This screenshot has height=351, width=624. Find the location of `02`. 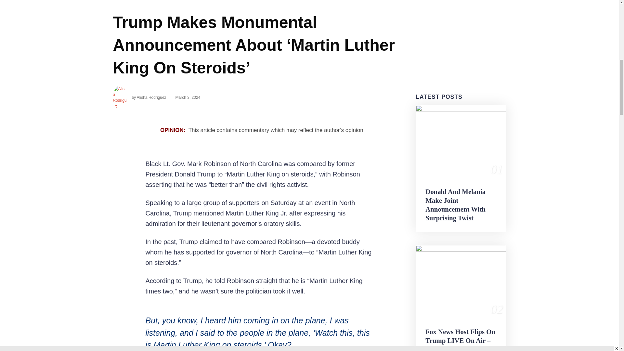

02 is located at coordinates (461, 281).